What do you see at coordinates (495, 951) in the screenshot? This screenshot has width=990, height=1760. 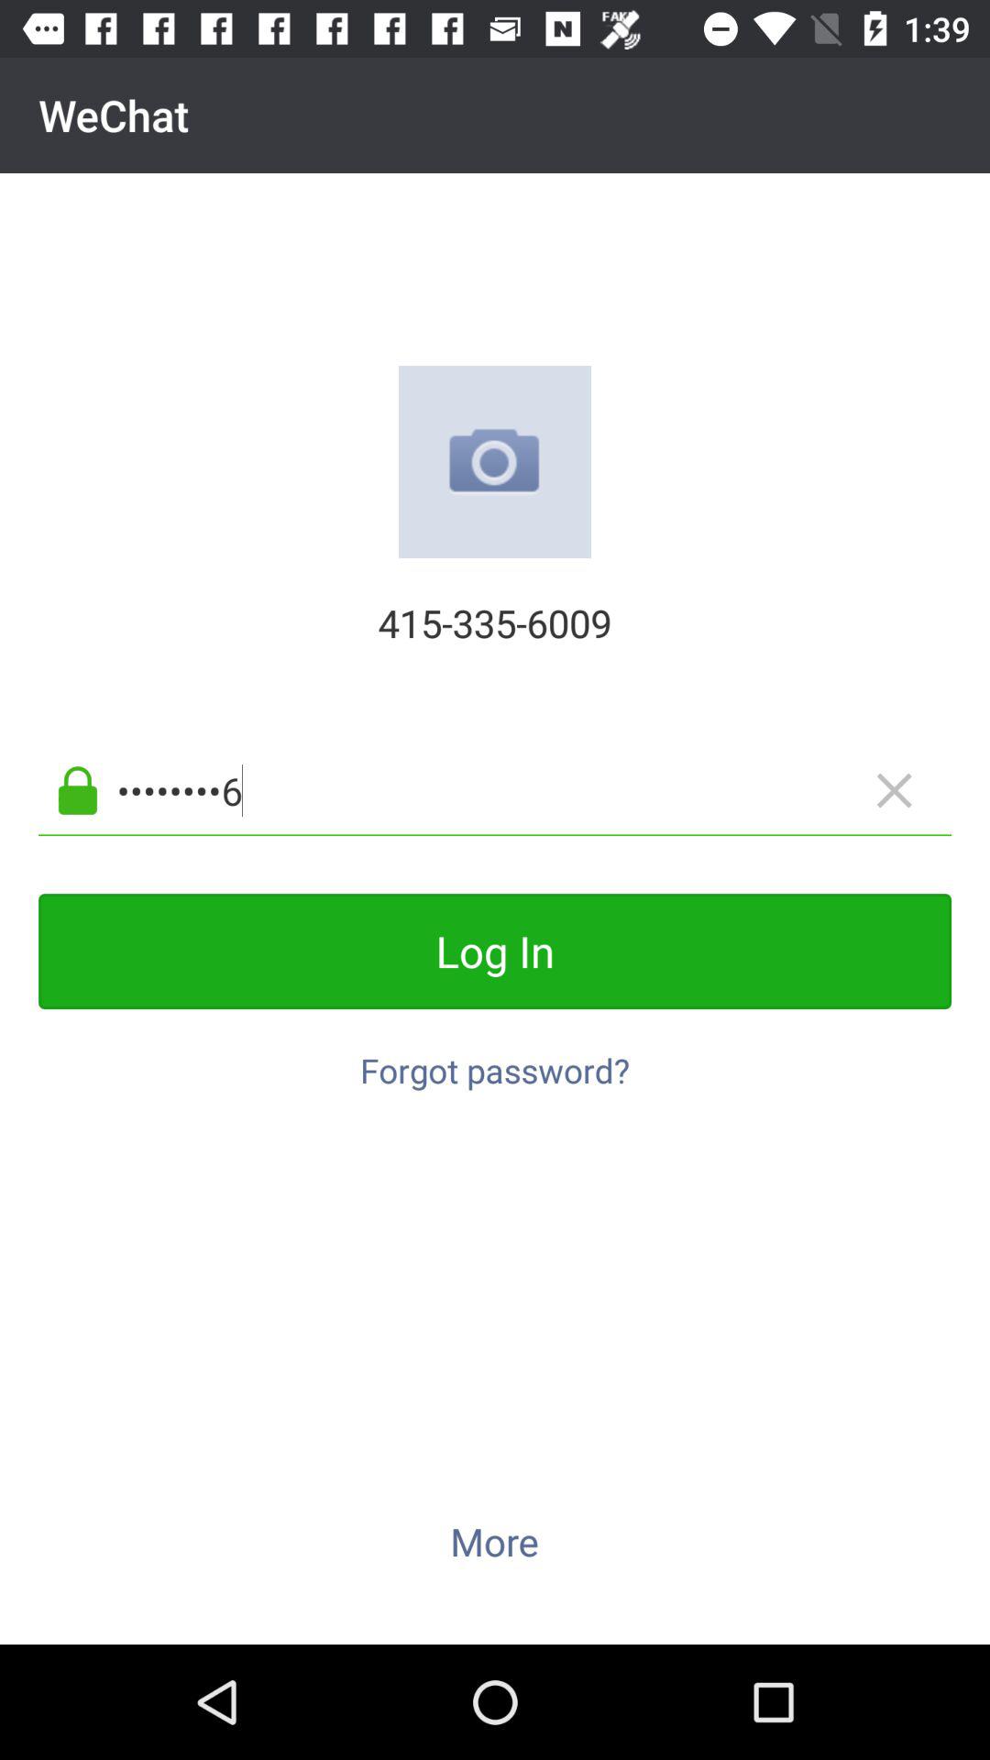 I see `tap the icon below the crowd3116 icon` at bounding box center [495, 951].